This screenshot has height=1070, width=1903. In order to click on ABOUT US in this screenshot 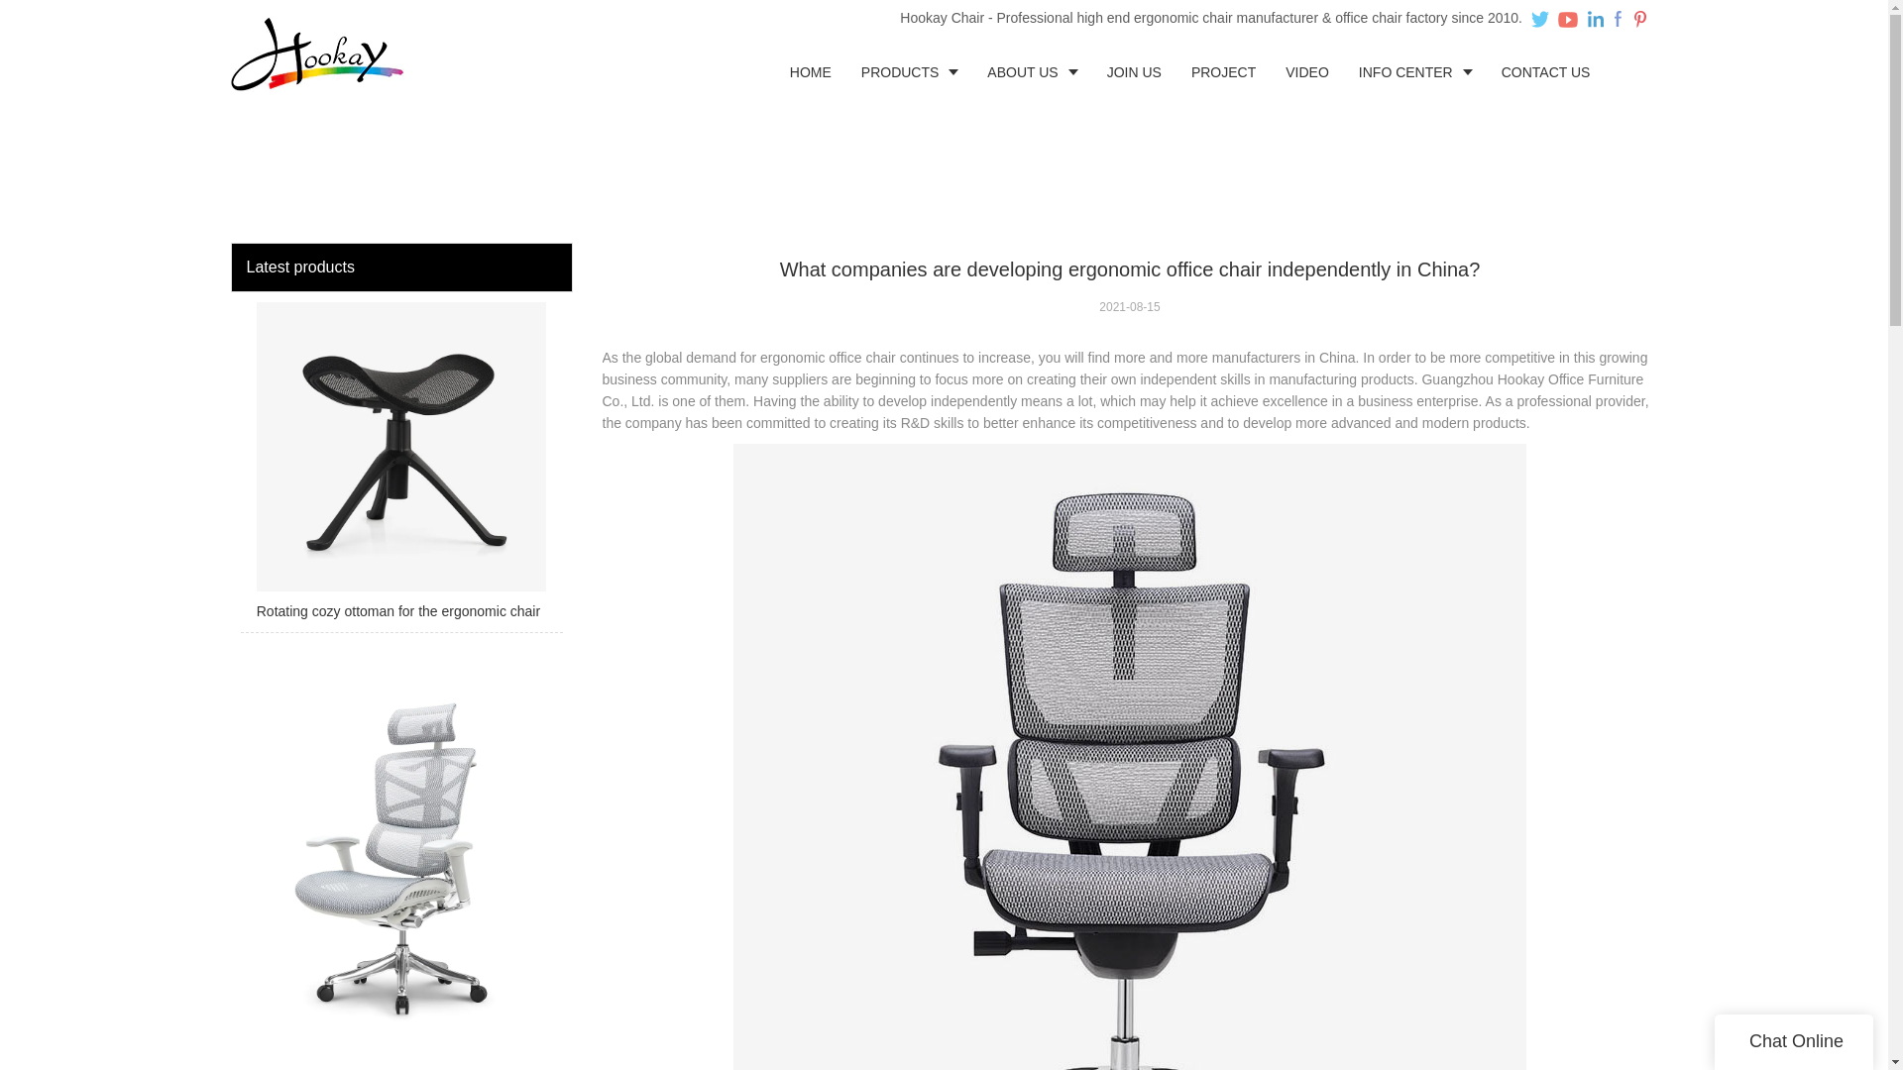, I will do `click(1031, 71)`.